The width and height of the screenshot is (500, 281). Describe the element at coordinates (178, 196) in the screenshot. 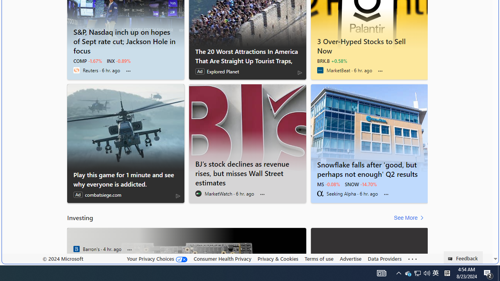

I see `AdChoices` at that location.